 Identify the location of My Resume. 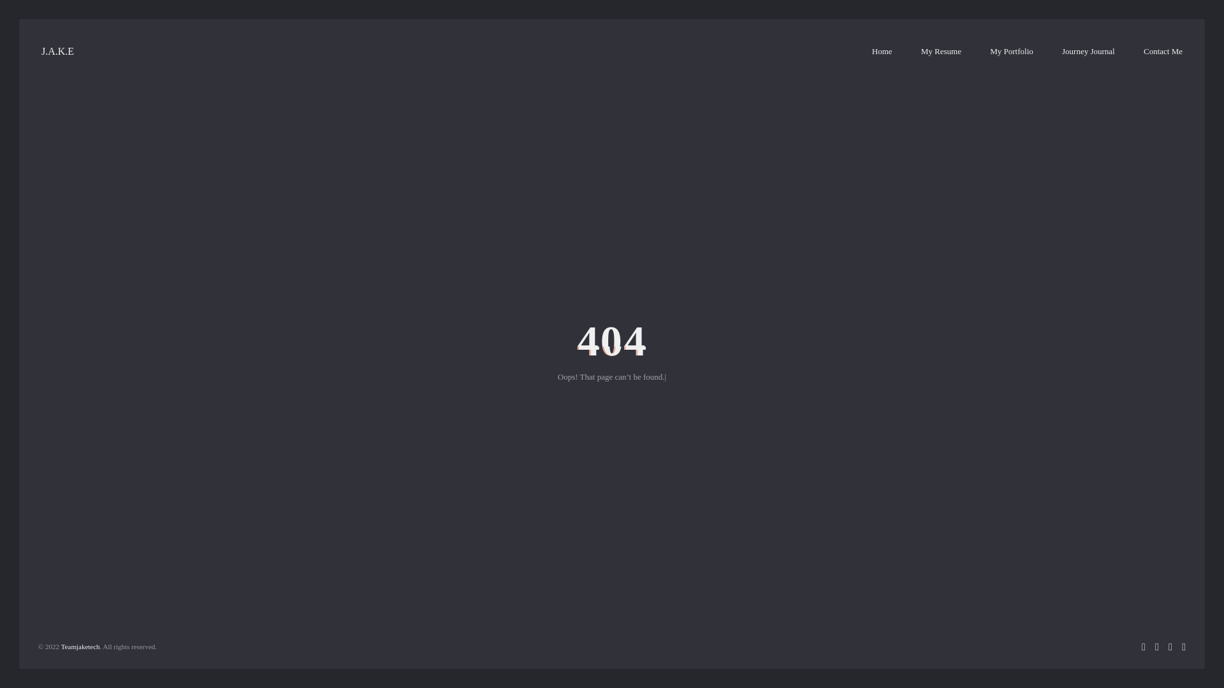
(941, 51).